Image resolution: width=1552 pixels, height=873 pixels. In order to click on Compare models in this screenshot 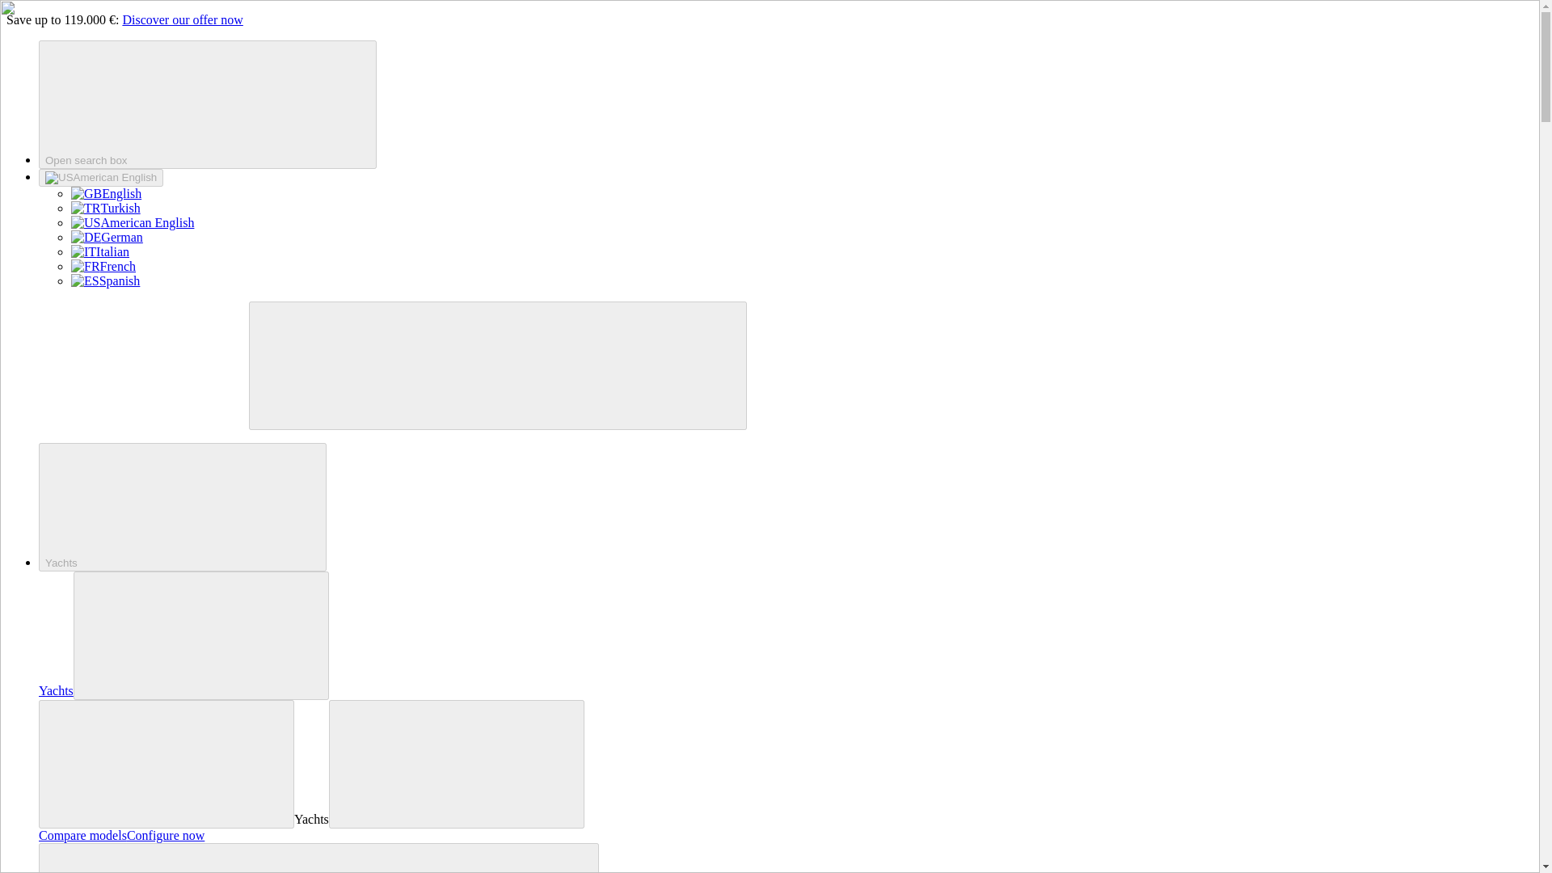, I will do `click(82, 835)`.